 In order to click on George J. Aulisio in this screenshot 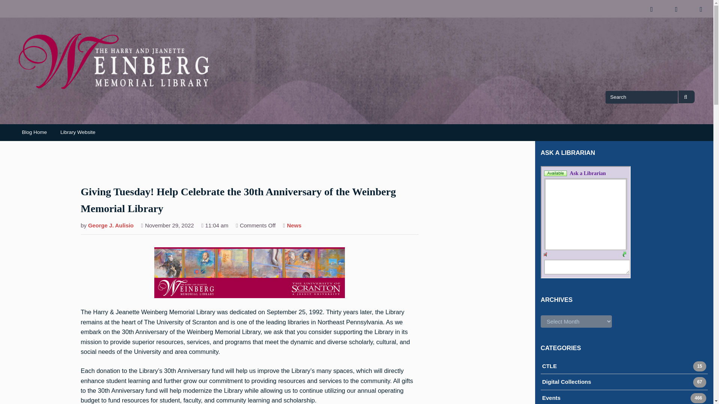, I will do `click(549, 367)`.